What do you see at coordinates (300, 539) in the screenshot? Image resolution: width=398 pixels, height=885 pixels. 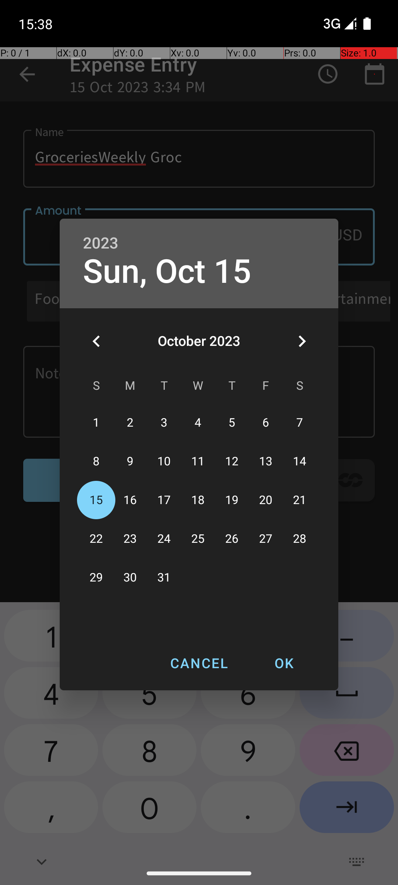 I see `28` at bounding box center [300, 539].